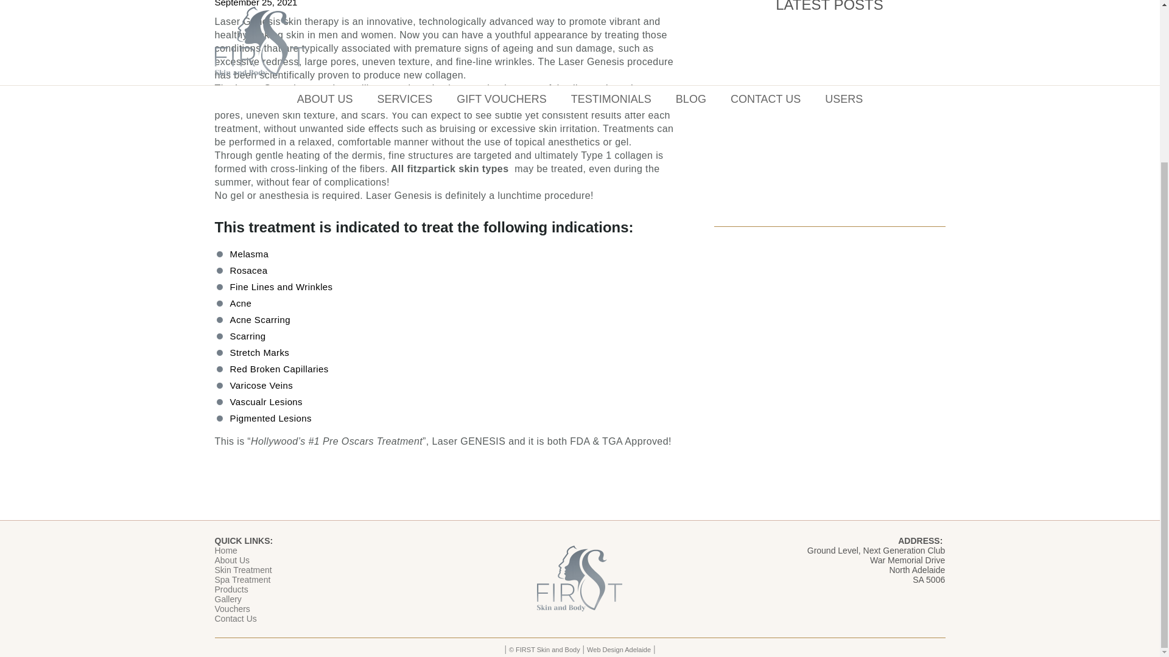 The height and width of the screenshot is (657, 1169). I want to click on Vouchers, so click(231, 608).